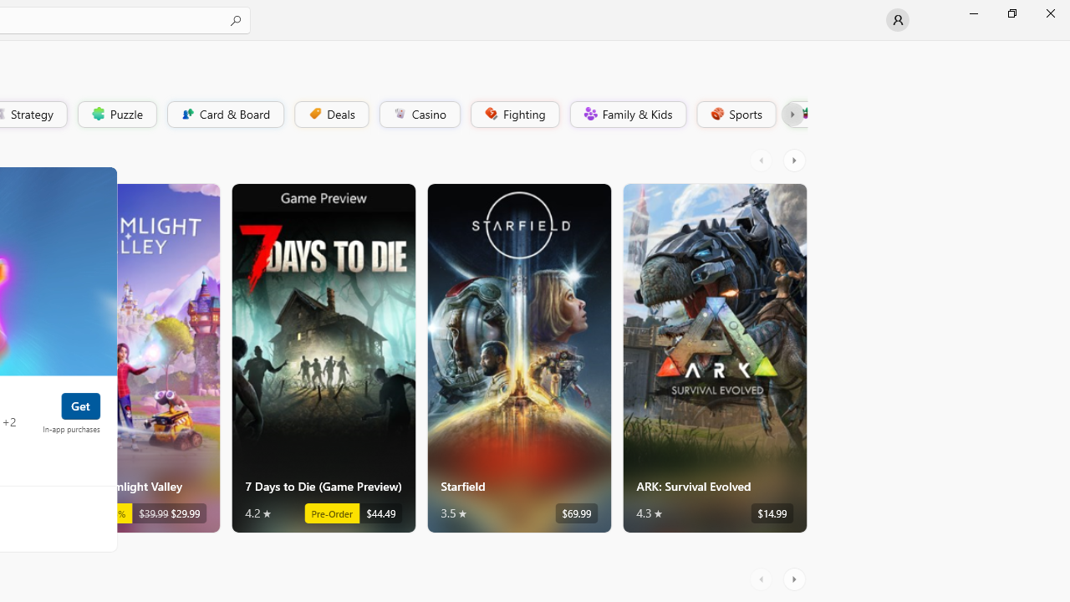 The height and width of the screenshot is (602, 1070). Describe the element at coordinates (1050, 13) in the screenshot. I see `Close Microsoft Store` at that location.